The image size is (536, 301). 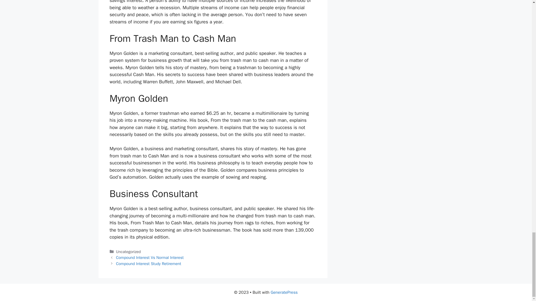 What do you see at coordinates (284, 292) in the screenshot?
I see `GeneratePress` at bounding box center [284, 292].